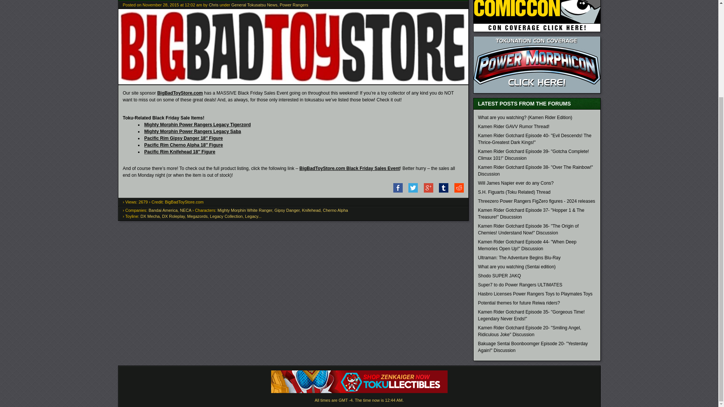 The width and height of the screenshot is (724, 407). What do you see at coordinates (456, 191) in the screenshot?
I see `reddit this!` at bounding box center [456, 191].